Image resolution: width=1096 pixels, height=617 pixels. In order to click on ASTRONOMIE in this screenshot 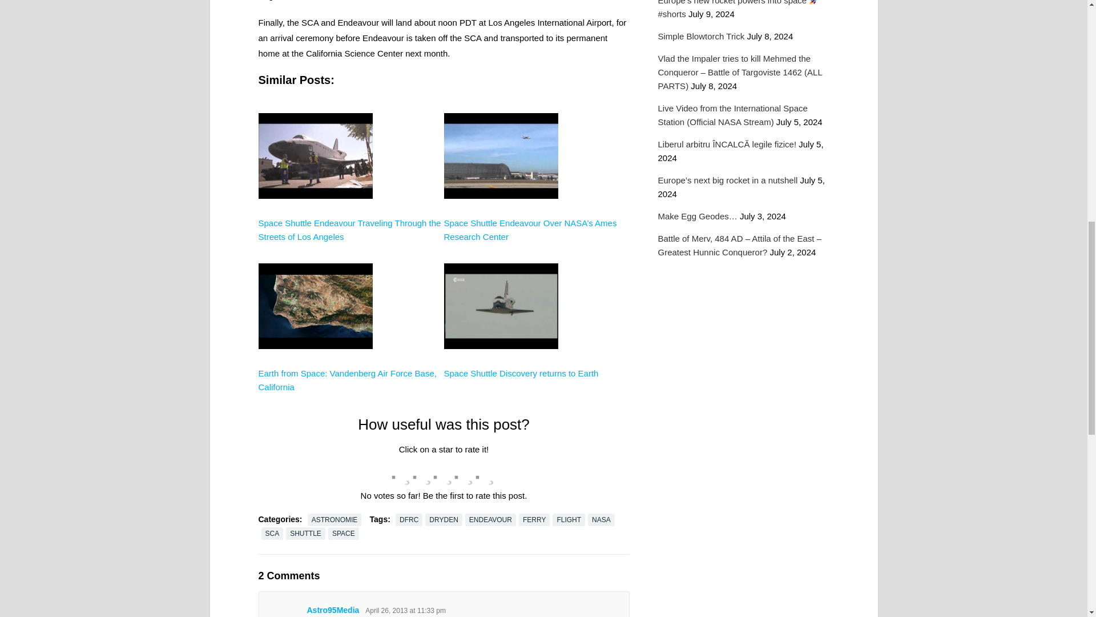, I will do `click(335, 520)`.